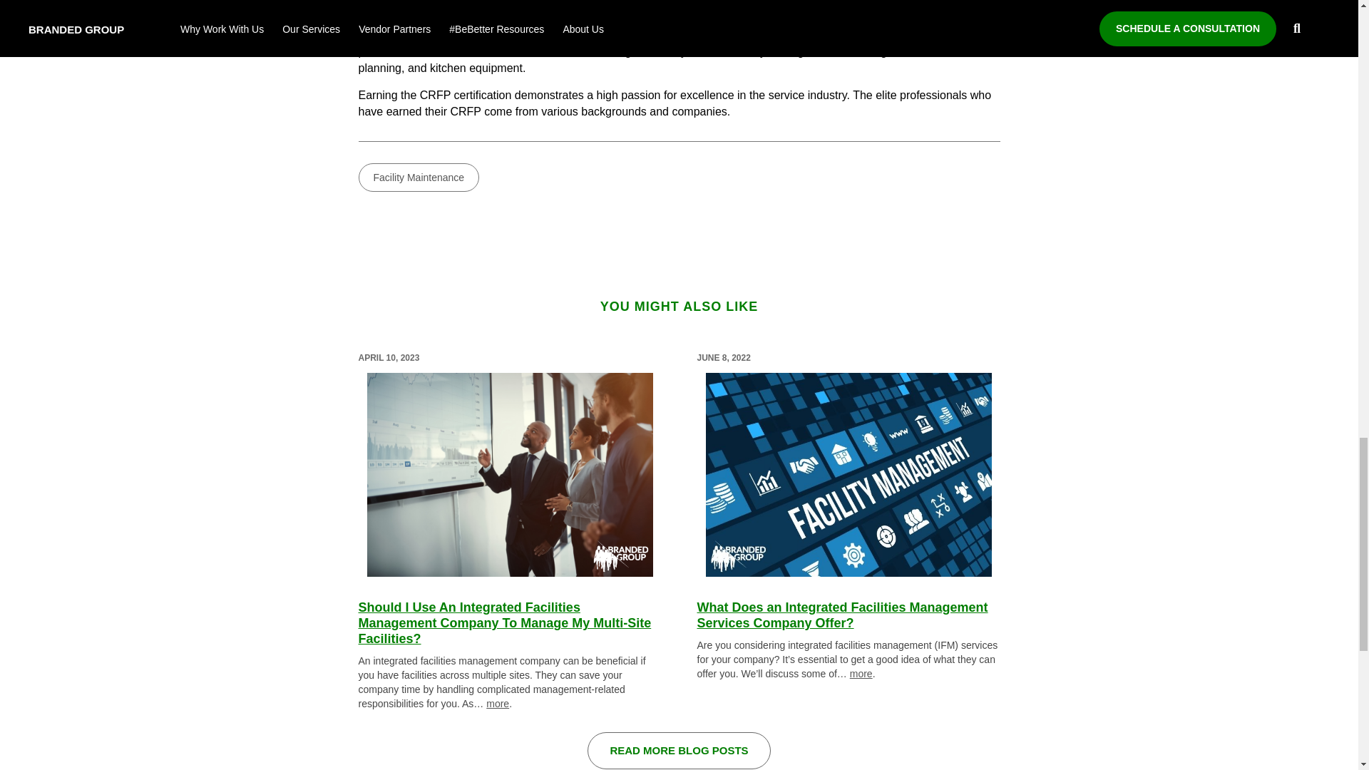 The height and width of the screenshot is (770, 1369). What do you see at coordinates (418, 177) in the screenshot?
I see `Facility Maintenance` at bounding box center [418, 177].